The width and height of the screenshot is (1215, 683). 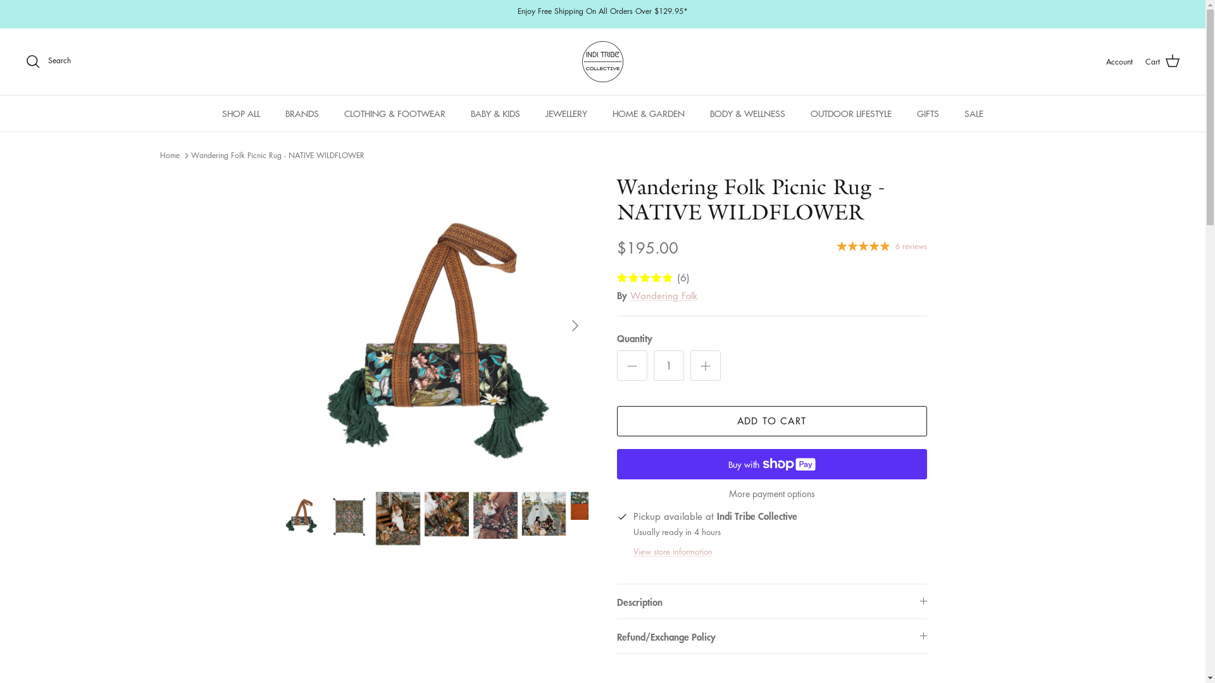 I want to click on ADD TO CART, so click(x=771, y=421).